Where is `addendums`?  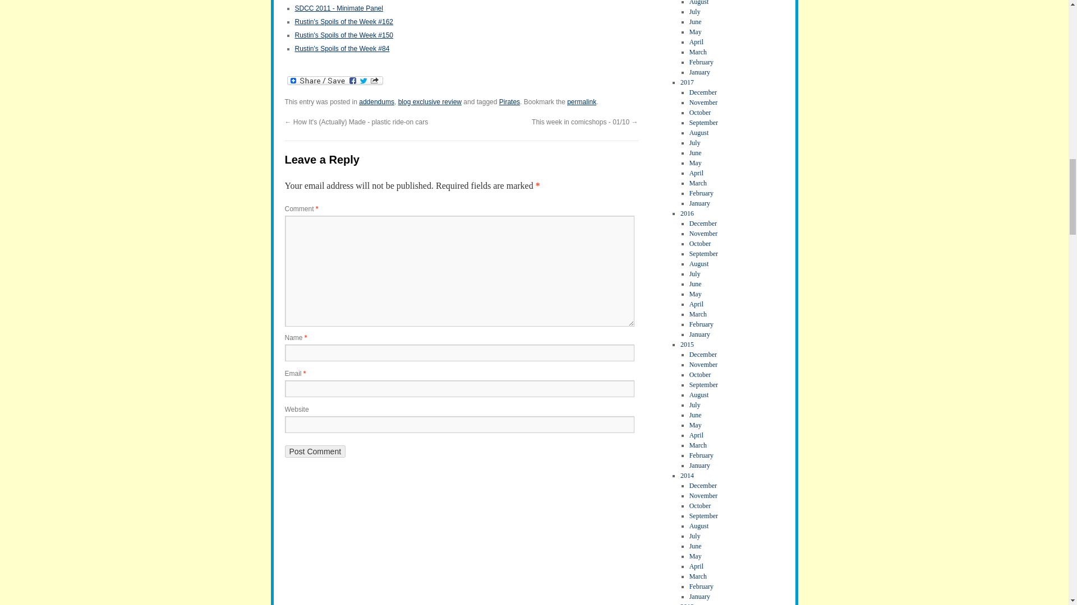 addendums is located at coordinates (376, 102).